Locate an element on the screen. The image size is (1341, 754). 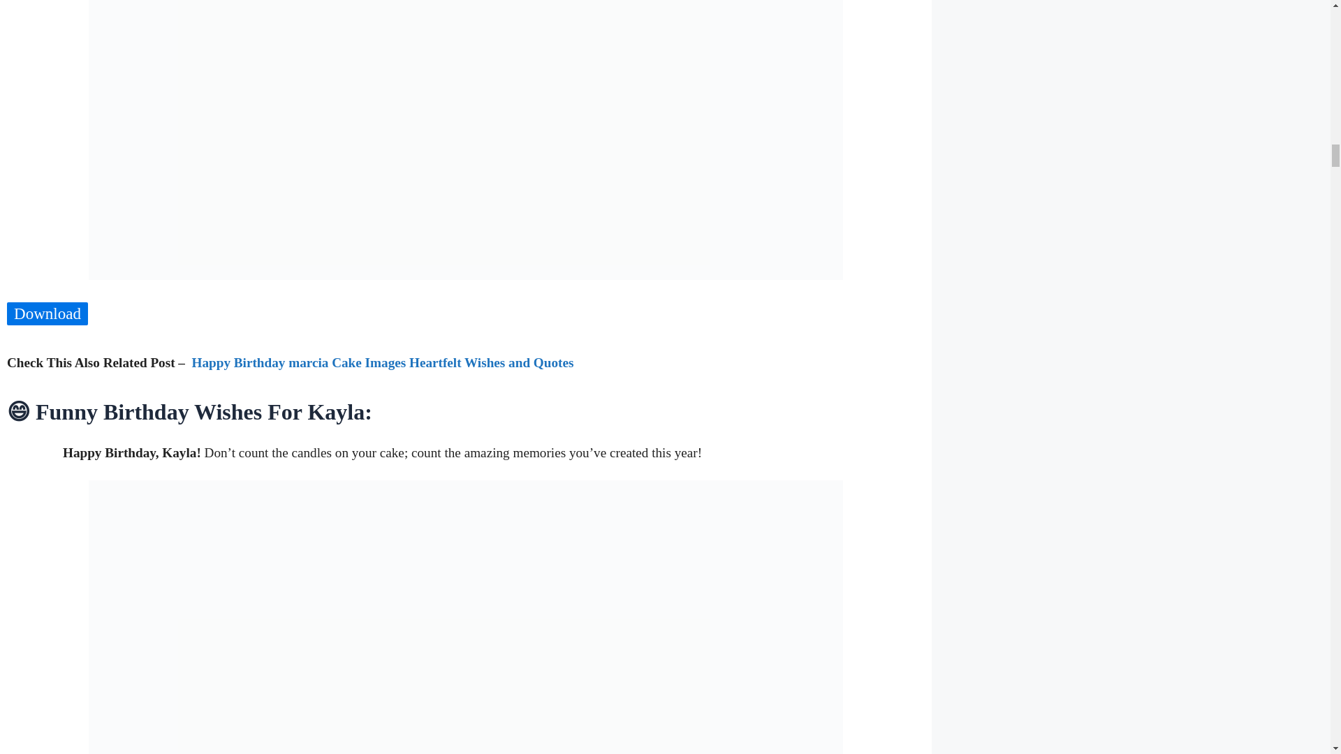
Download is located at coordinates (47, 314).